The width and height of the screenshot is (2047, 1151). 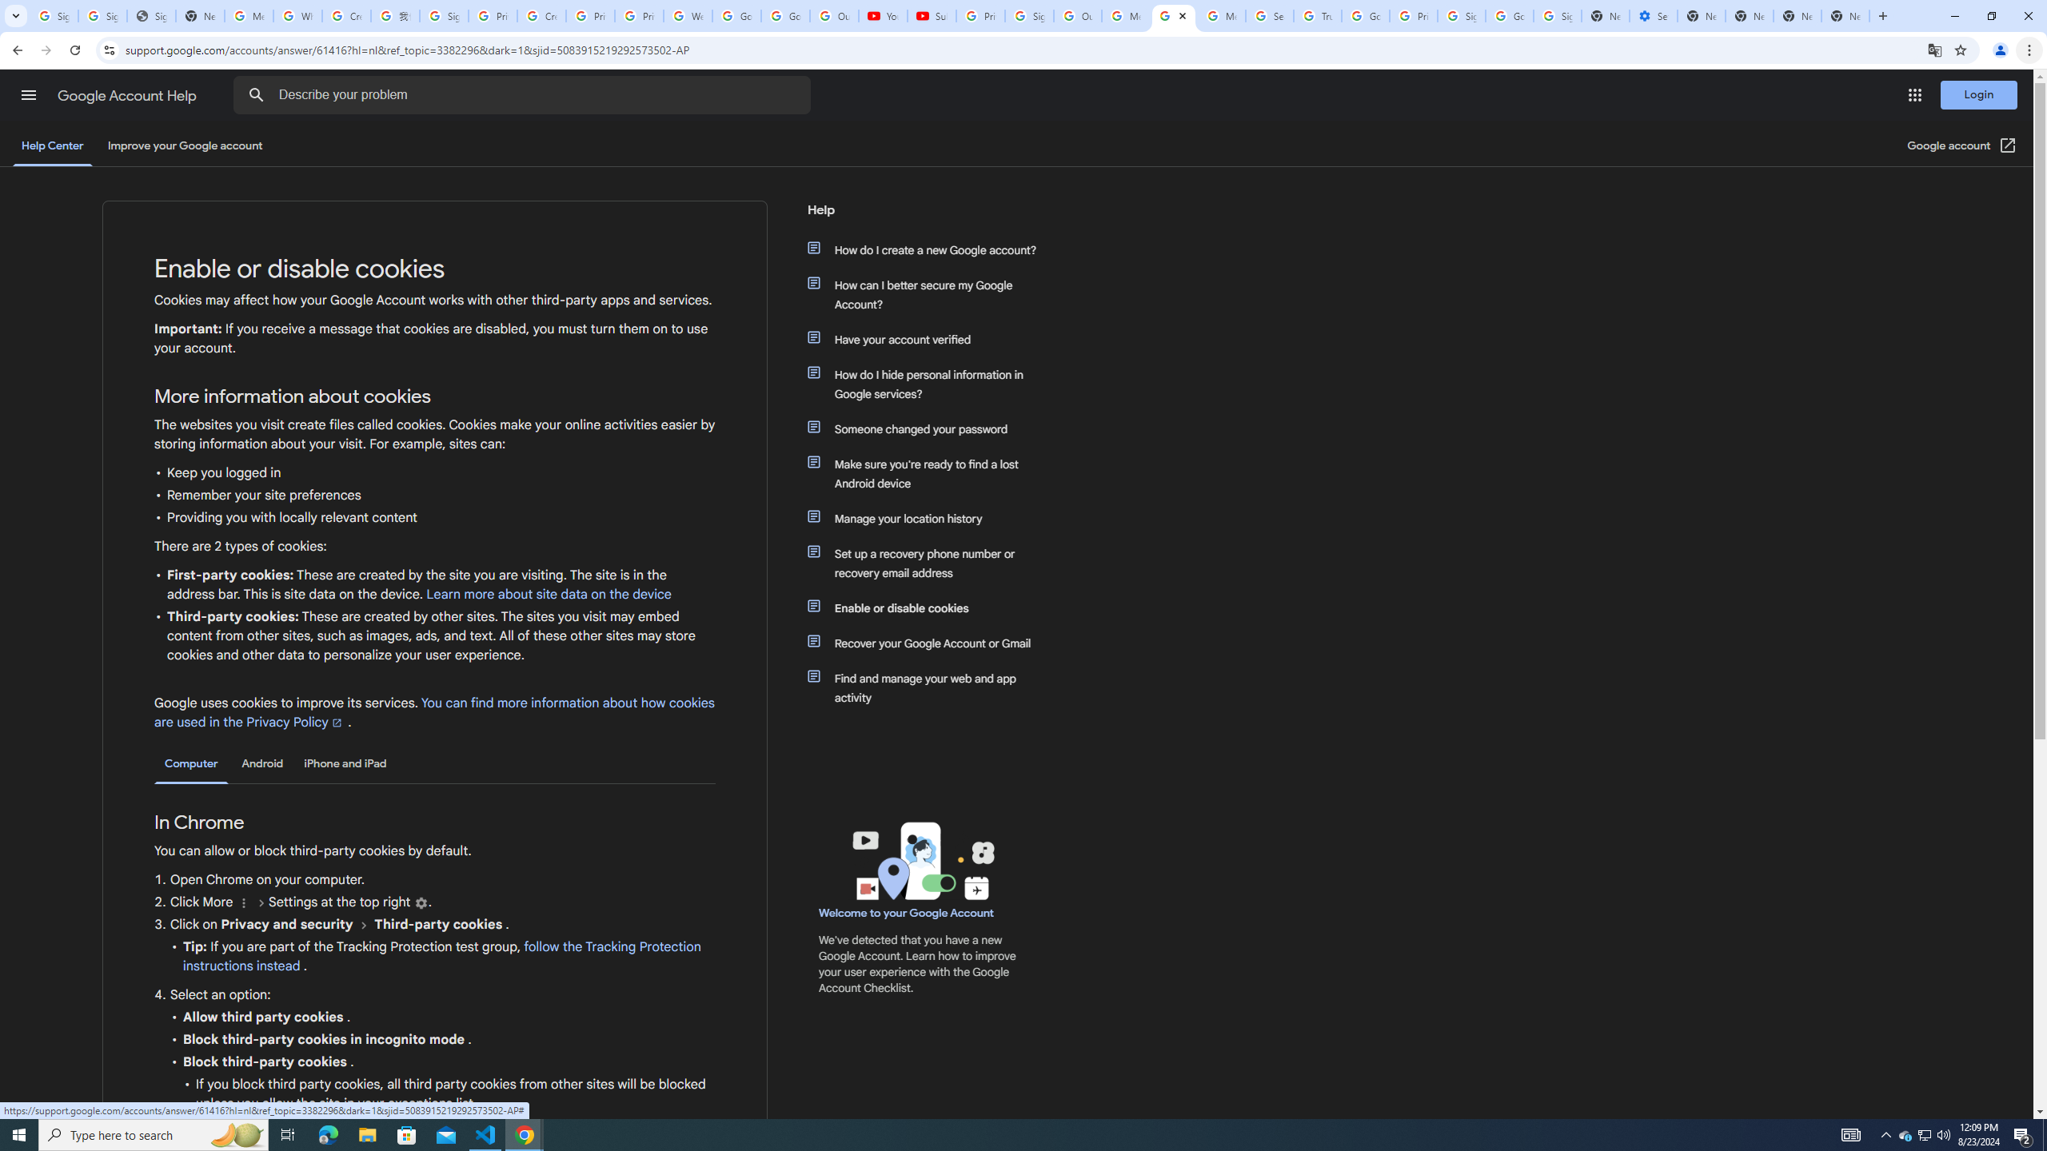 I want to click on More, so click(x=243, y=903).